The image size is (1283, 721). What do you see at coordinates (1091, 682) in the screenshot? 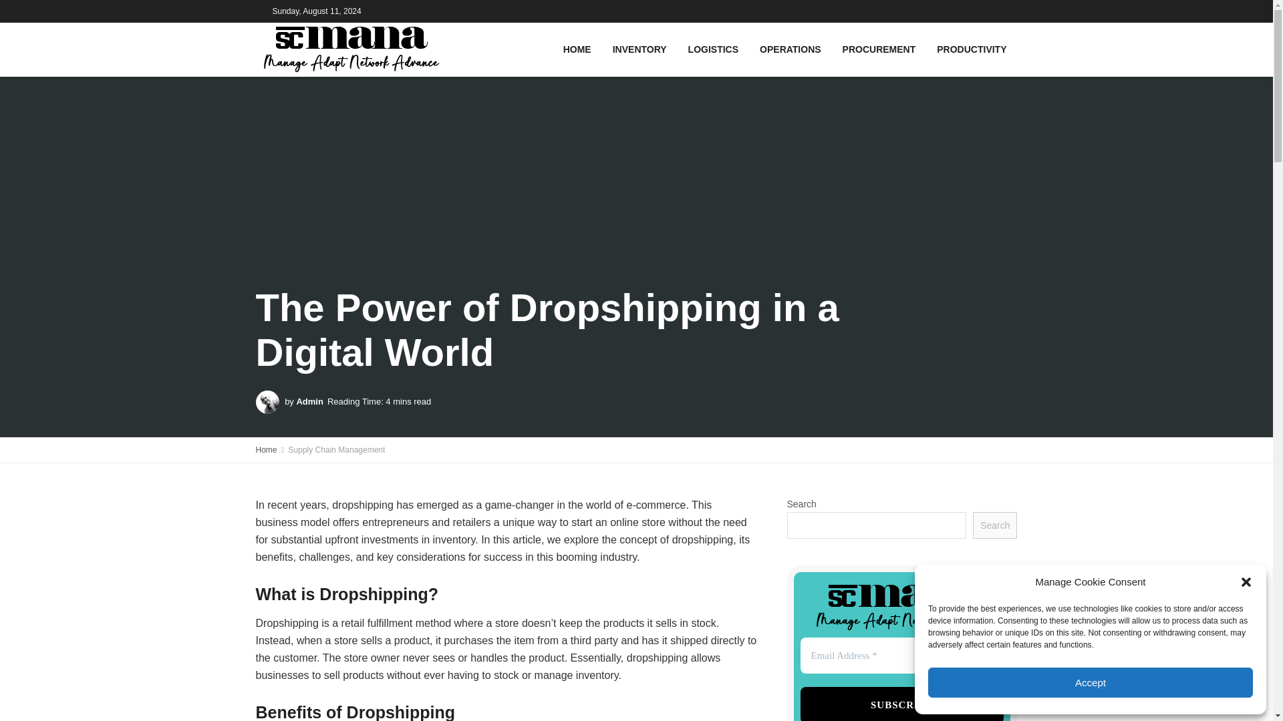
I see `Accept` at bounding box center [1091, 682].